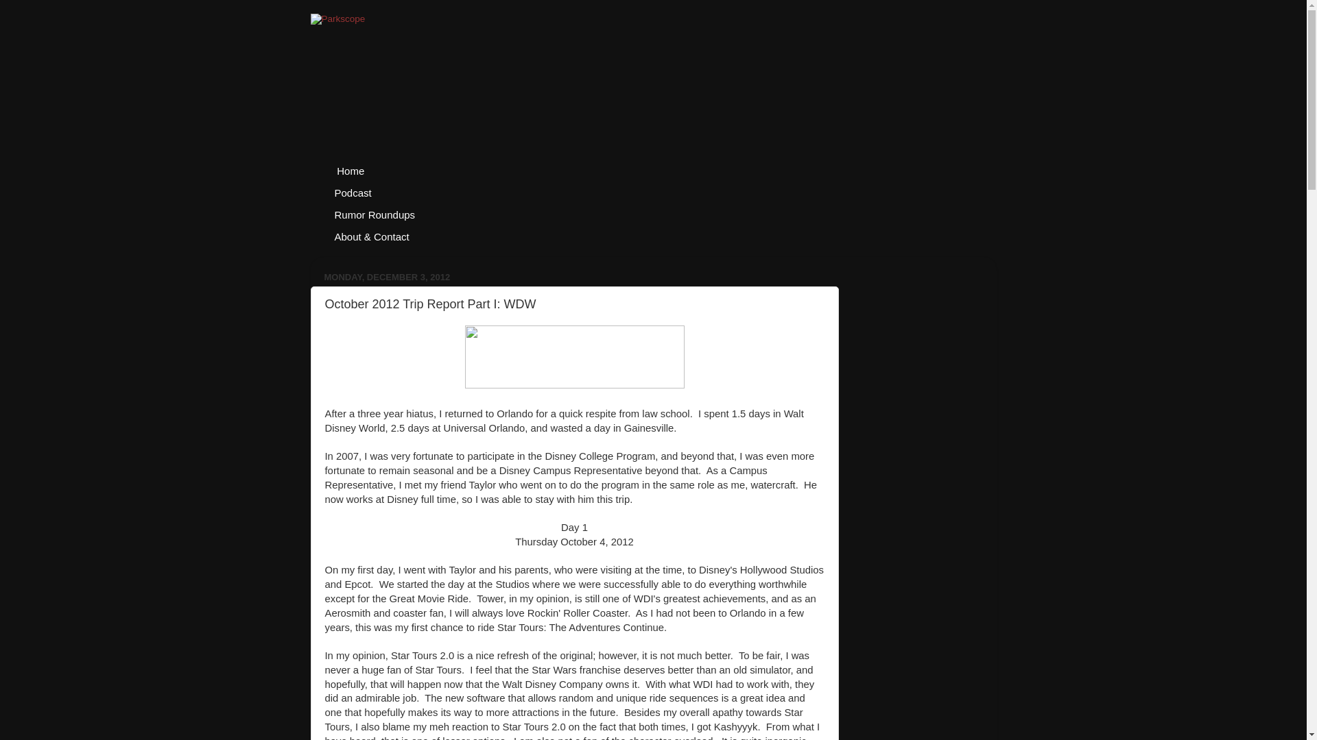 This screenshot has width=1317, height=740. What do you see at coordinates (375, 215) in the screenshot?
I see `Rumor Roundups` at bounding box center [375, 215].